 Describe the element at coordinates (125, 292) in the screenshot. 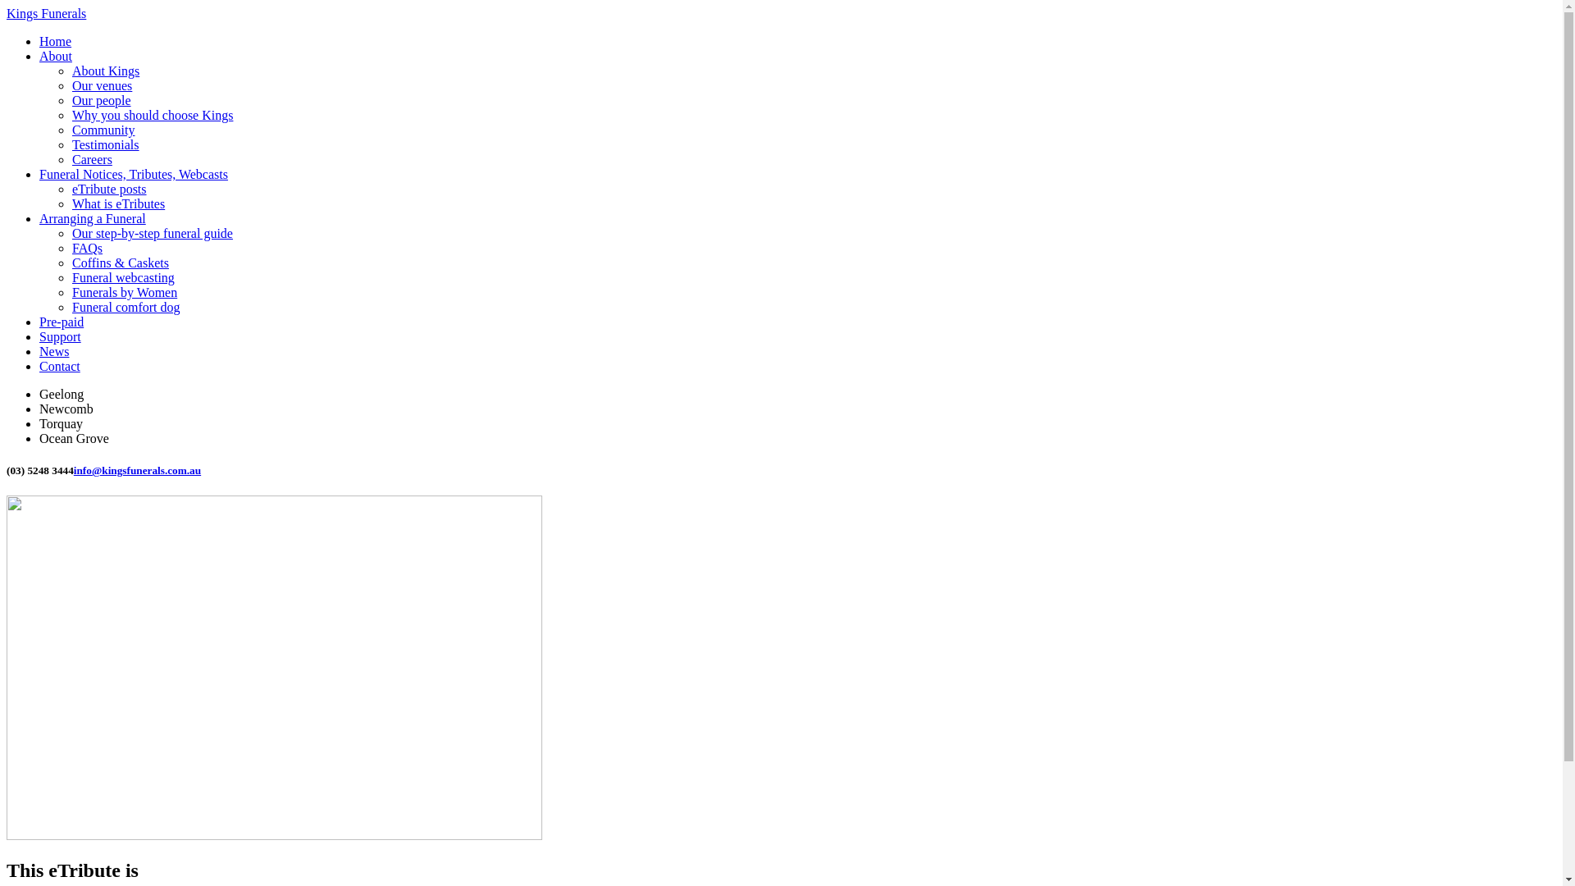

I see `Funerals by Women` at that location.